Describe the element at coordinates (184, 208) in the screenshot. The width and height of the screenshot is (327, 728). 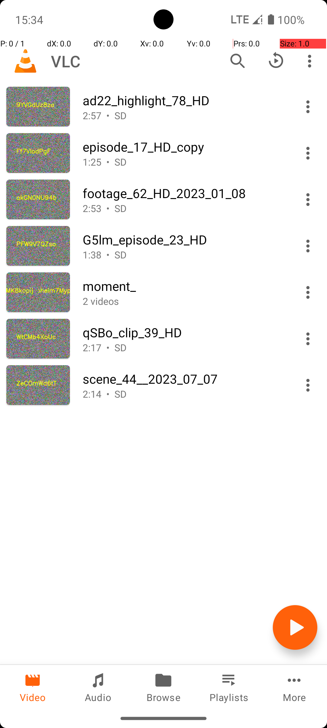
I see `2:53  •  SD` at that location.